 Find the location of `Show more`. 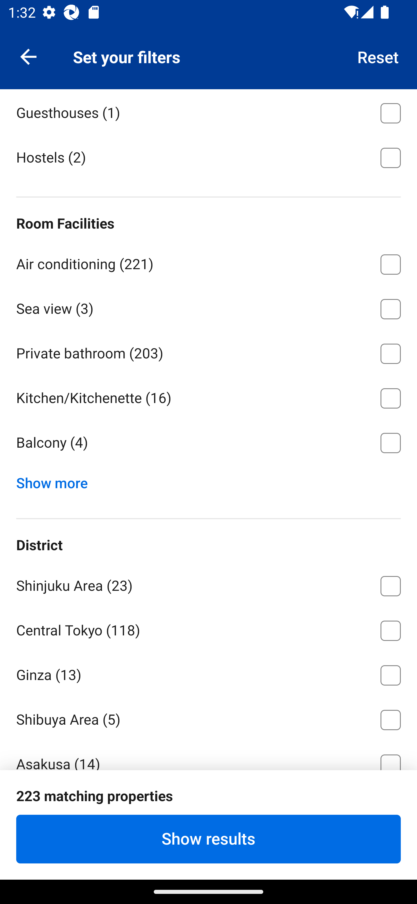

Show more is located at coordinates (56, 480).